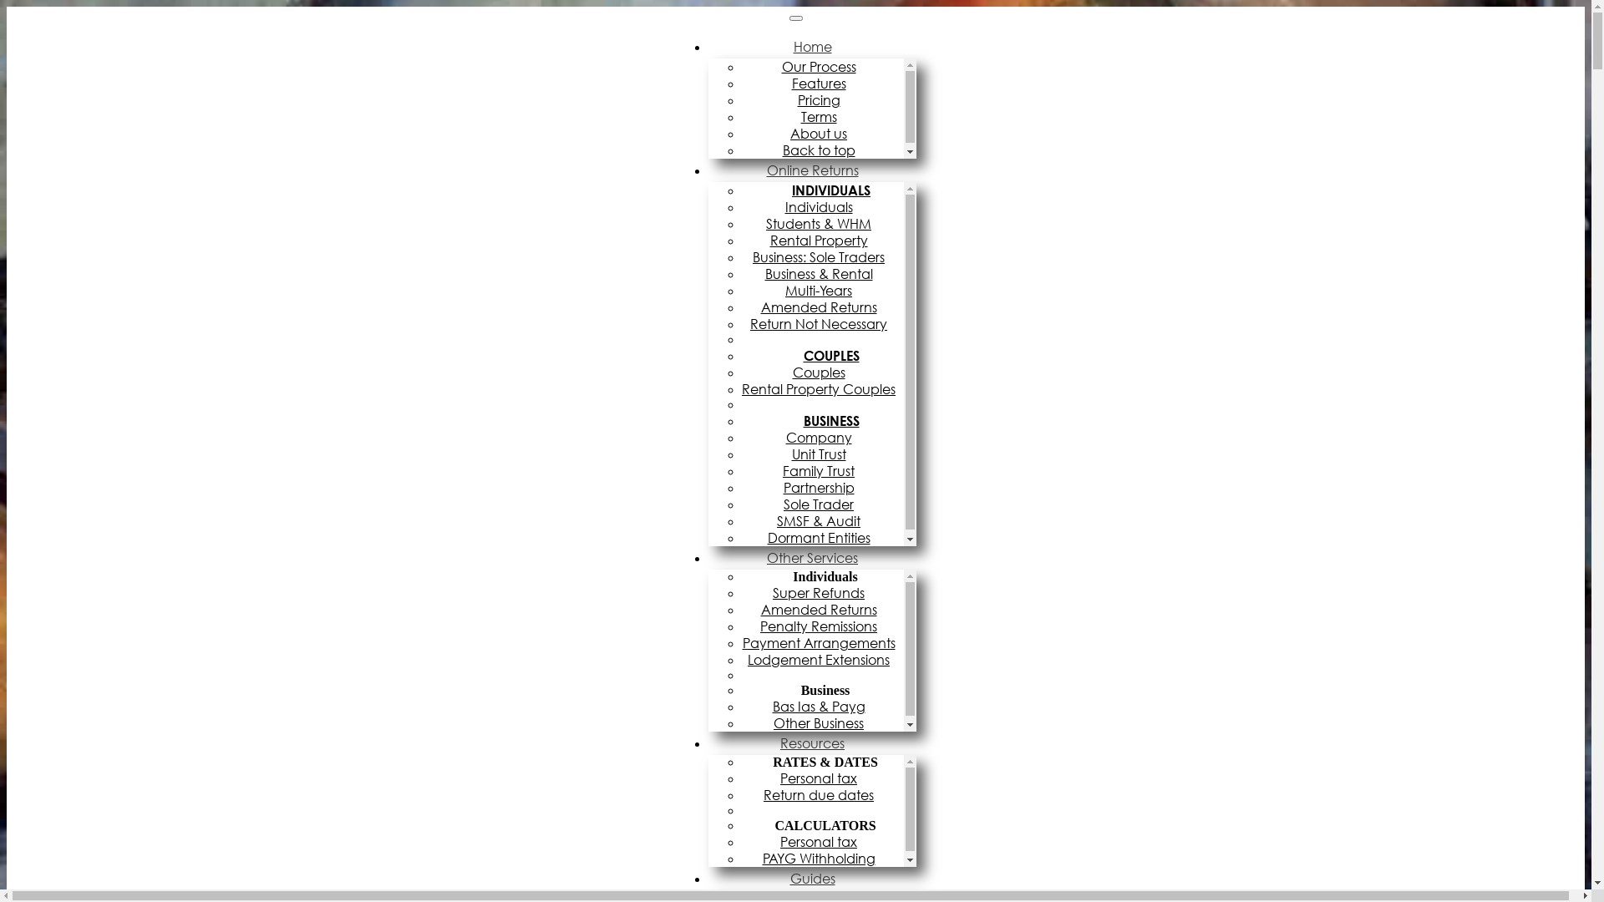  Describe the element at coordinates (824, 356) in the screenshot. I see `COUPLES` at that location.